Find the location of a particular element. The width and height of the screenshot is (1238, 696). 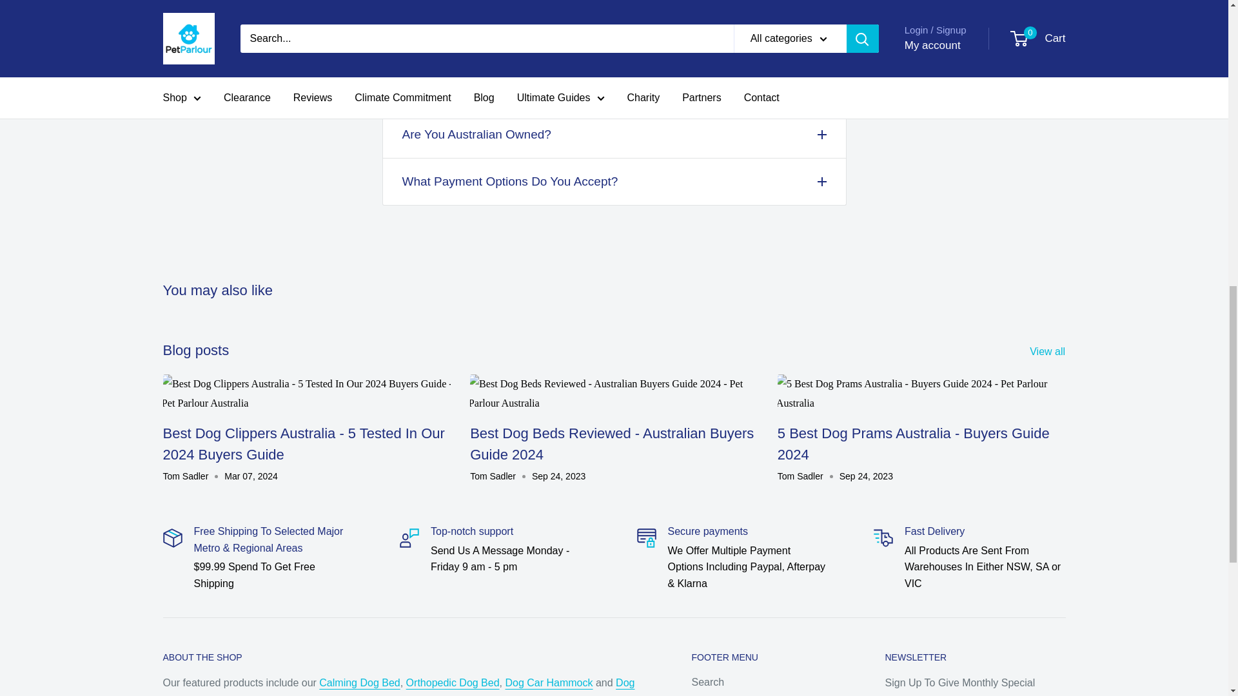

Calming Dog Bed is located at coordinates (360, 682).